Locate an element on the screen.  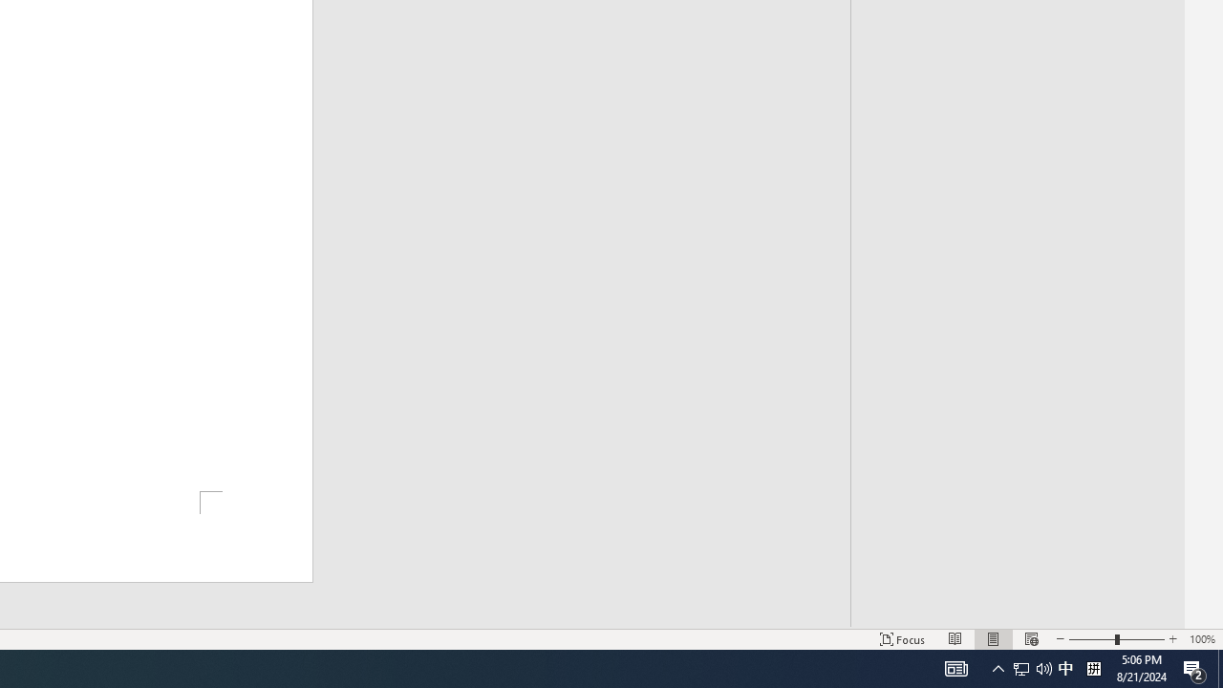
Read Mode is located at coordinates (955, 638).